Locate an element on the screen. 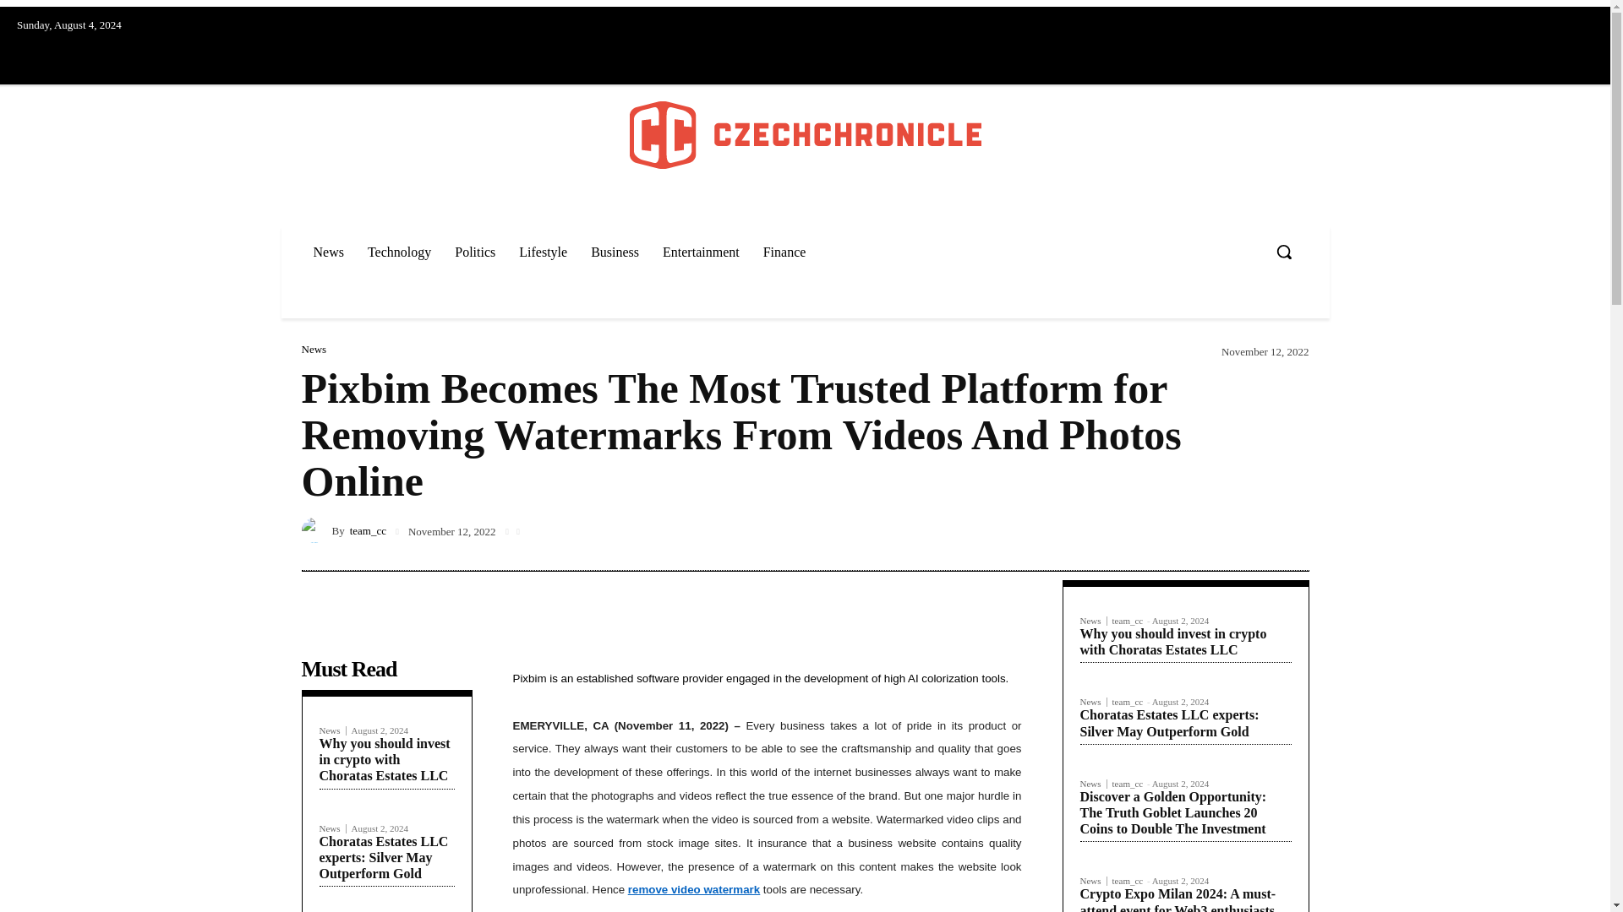  Choratas Estates LLC experts: Silver May Outperform Gold is located at coordinates (384, 858).